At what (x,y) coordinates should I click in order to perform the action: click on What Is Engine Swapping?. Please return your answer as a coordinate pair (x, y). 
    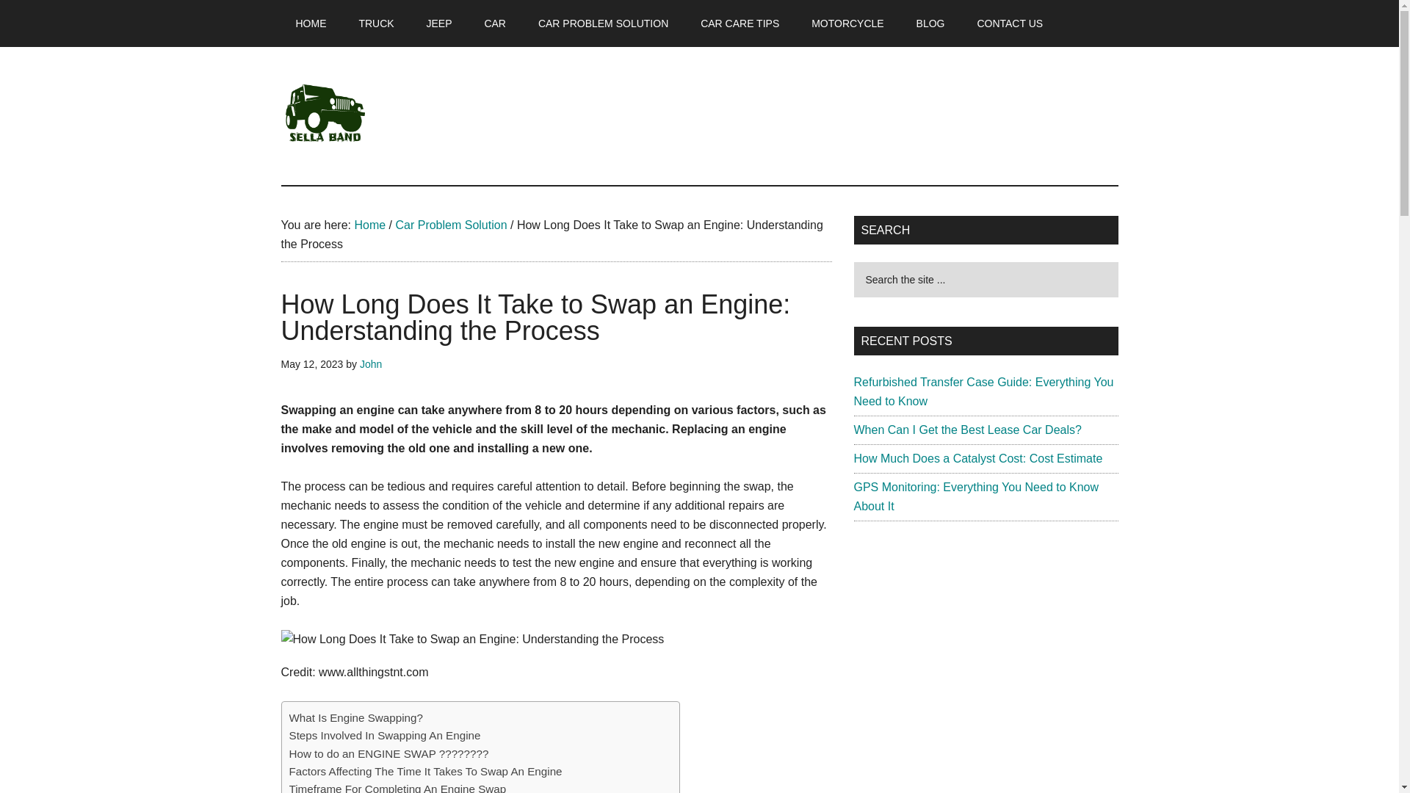
    Looking at the image, I should click on (355, 718).